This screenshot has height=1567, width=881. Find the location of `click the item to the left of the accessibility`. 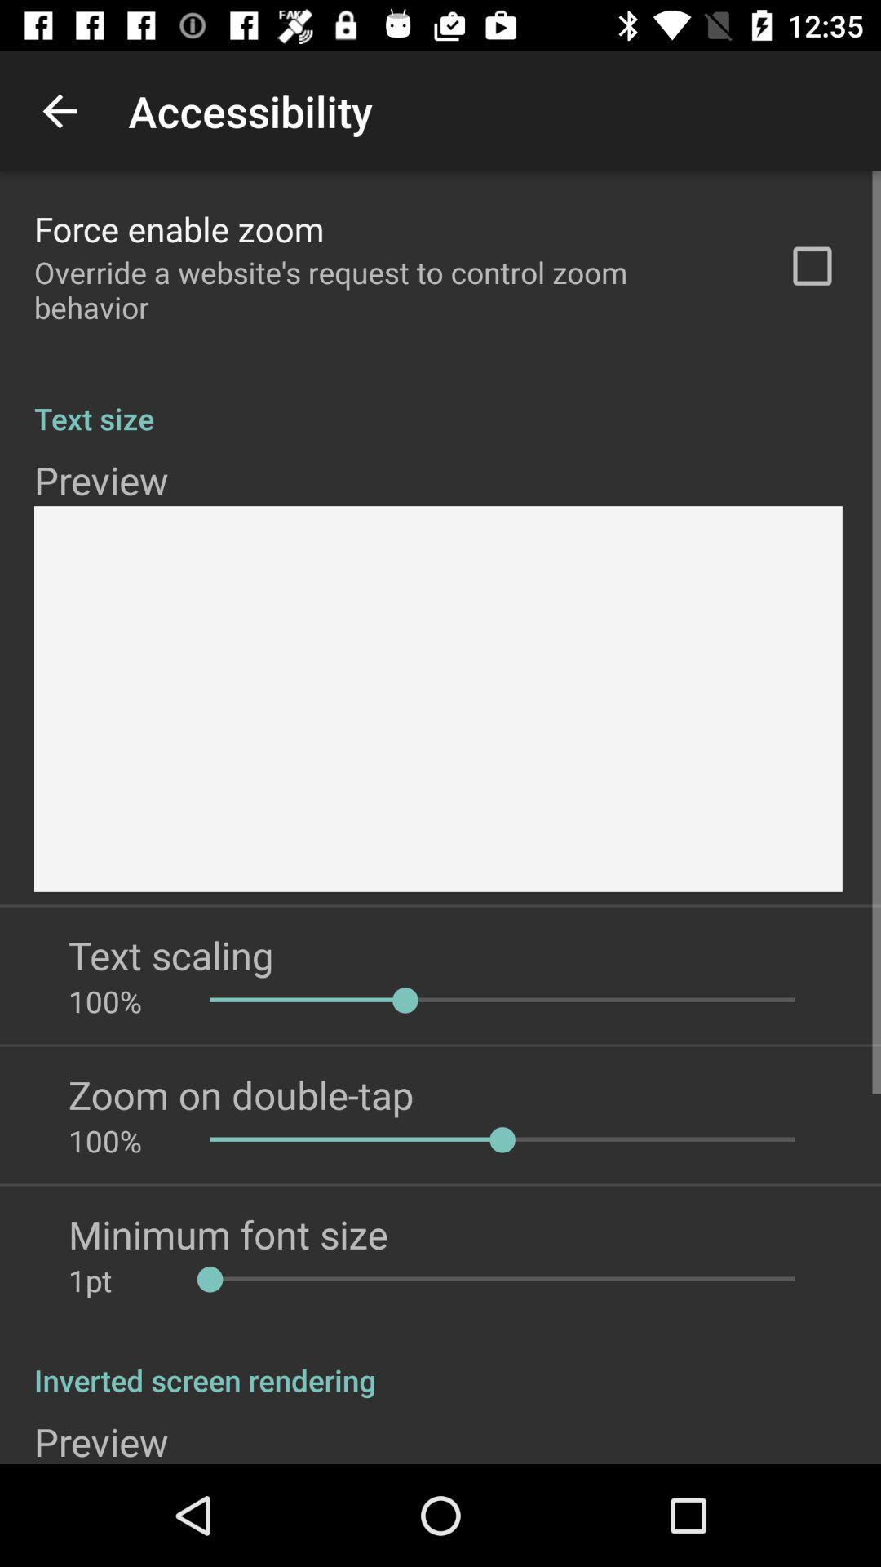

click the item to the left of the accessibility is located at coordinates (60, 111).